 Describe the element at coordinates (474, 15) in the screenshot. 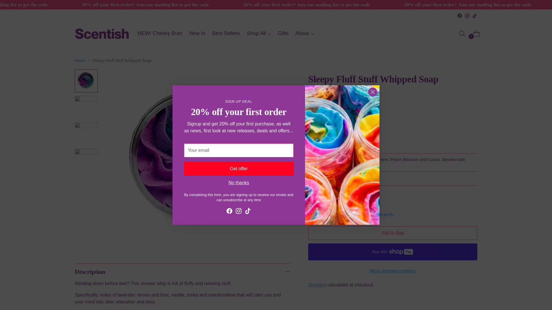

I see `NEW! Cheeky Bum` at that location.